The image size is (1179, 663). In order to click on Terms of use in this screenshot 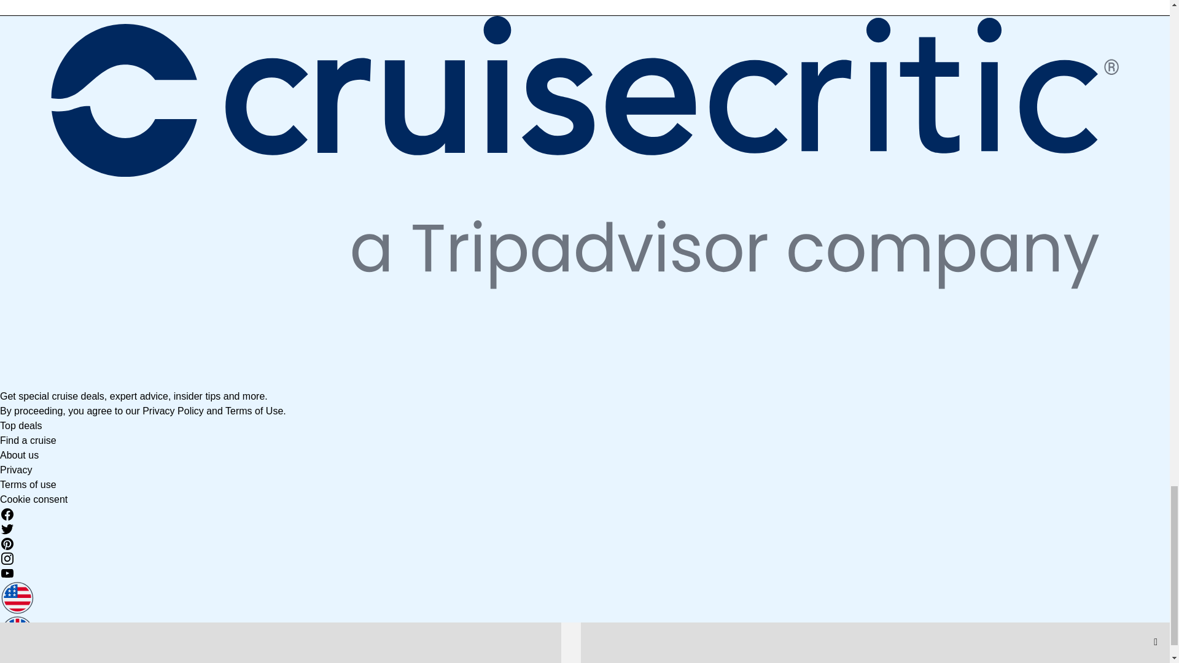, I will do `click(28, 484)`.